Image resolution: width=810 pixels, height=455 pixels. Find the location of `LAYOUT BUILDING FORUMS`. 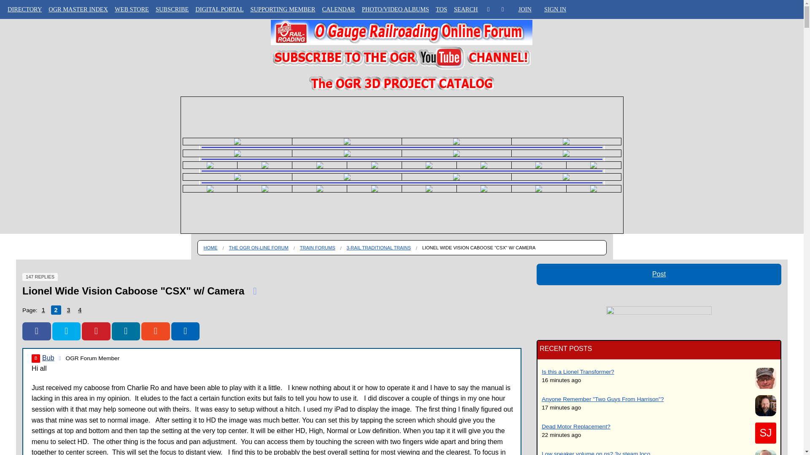

LAYOUT BUILDING FORUMS is located at coordinates (24, 94).